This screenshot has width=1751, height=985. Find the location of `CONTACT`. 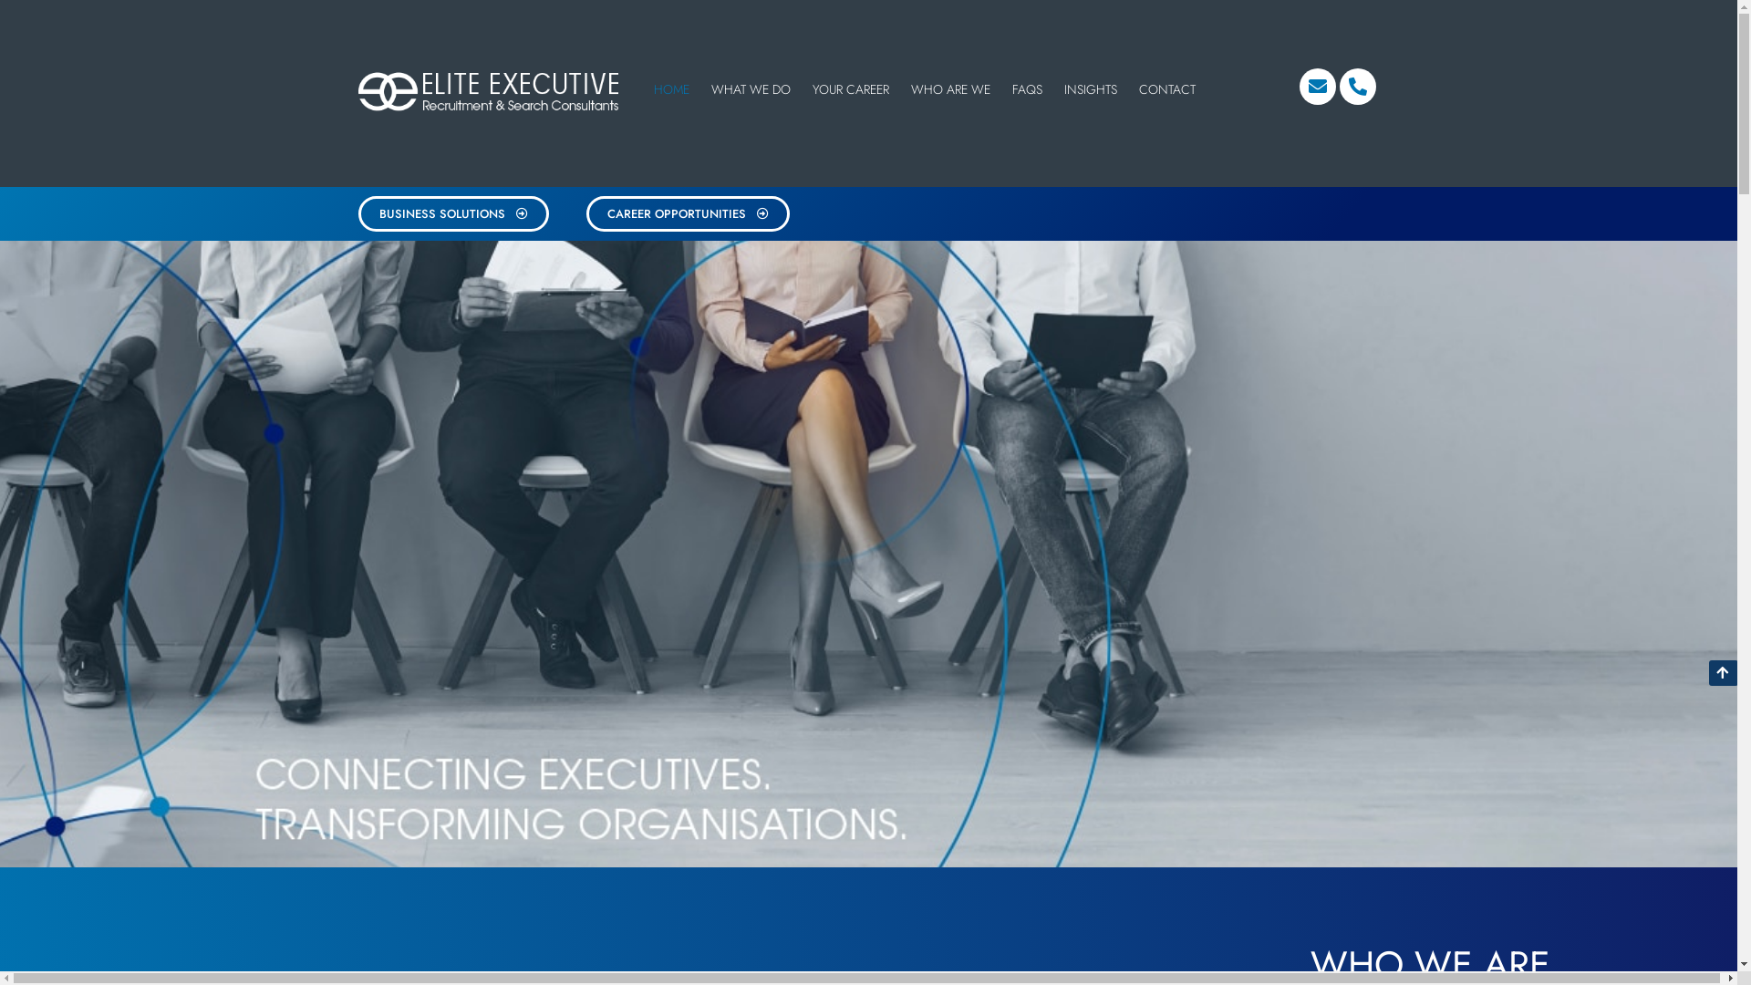

CONTACT is located at coordinates (1167, 89).